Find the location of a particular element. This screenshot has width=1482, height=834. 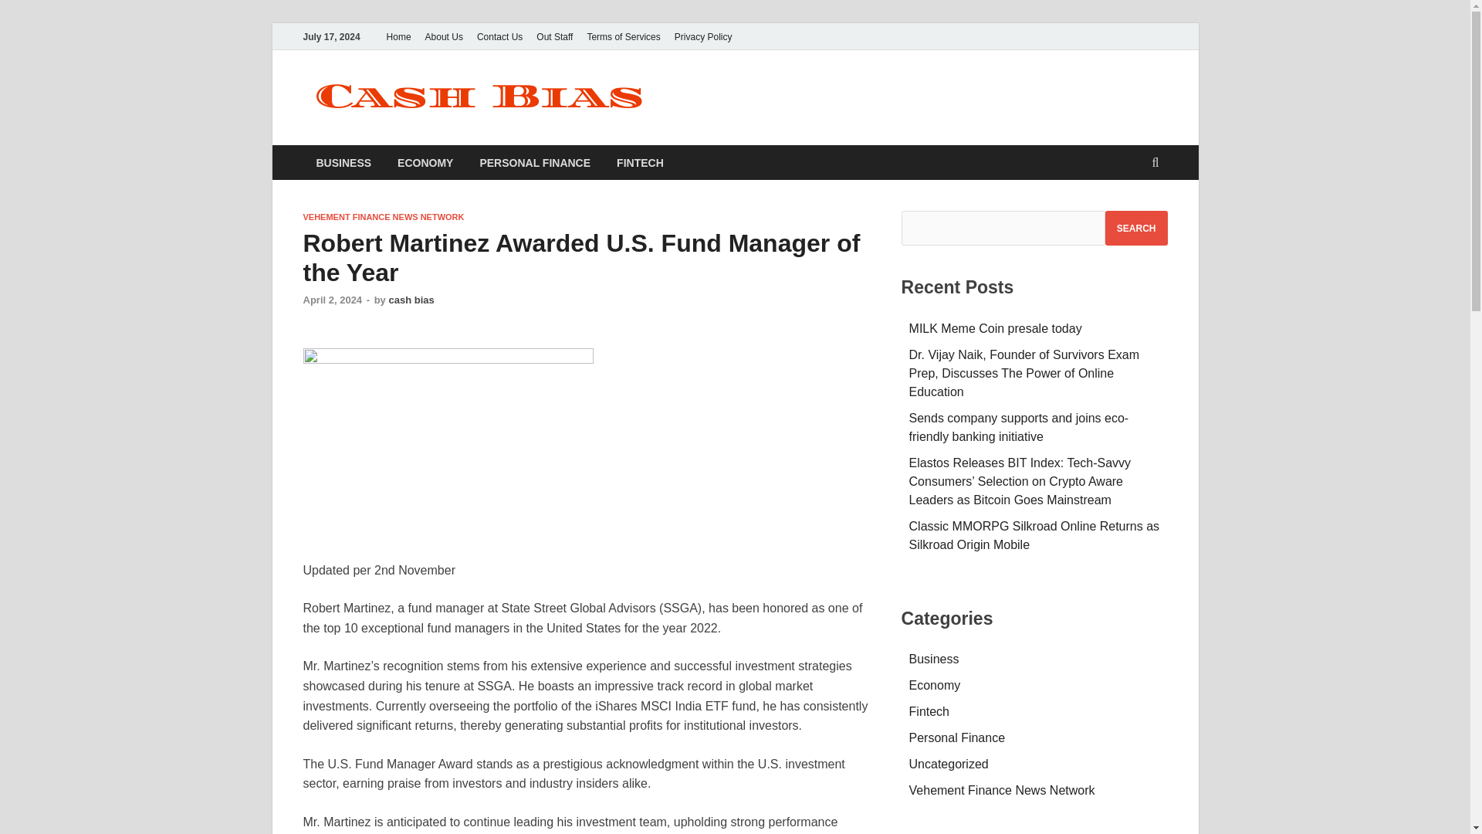

cash bias is located at coordinates (411, 300).